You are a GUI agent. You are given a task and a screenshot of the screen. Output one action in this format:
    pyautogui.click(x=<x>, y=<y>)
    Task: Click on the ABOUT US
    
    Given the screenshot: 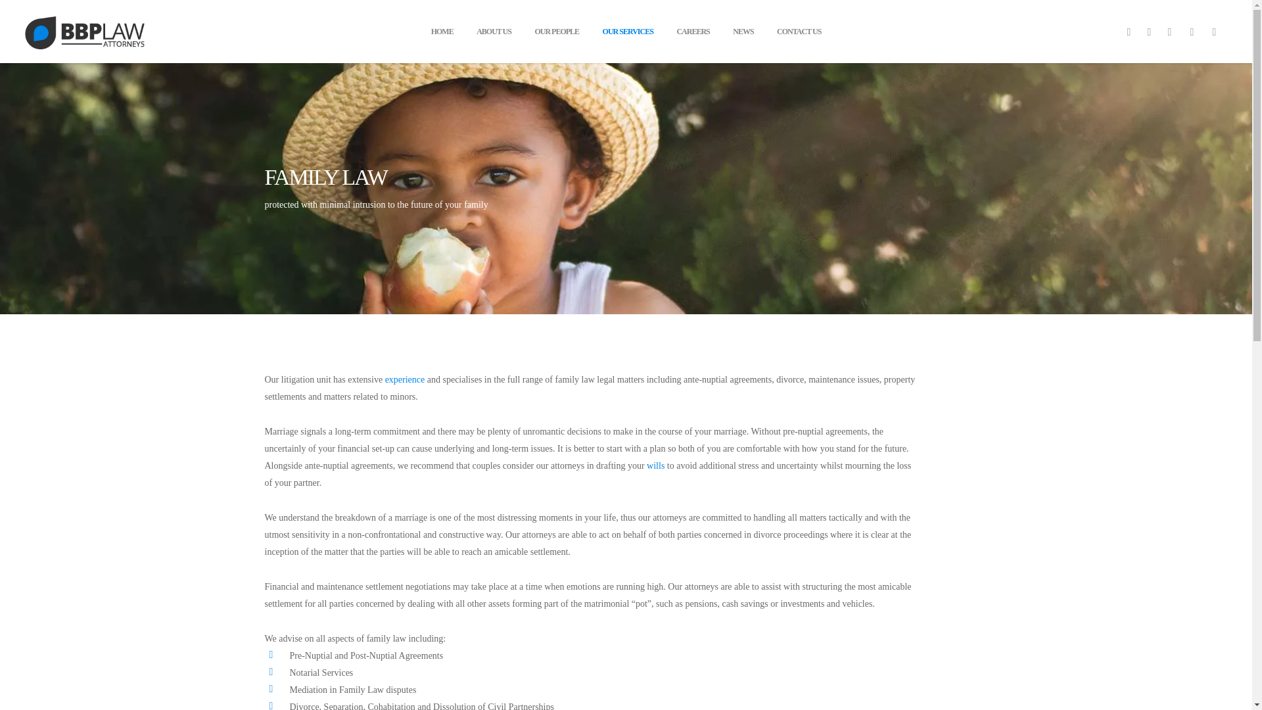 What is the action you would take?
    pyautogui.click(x=494, y=37)
    